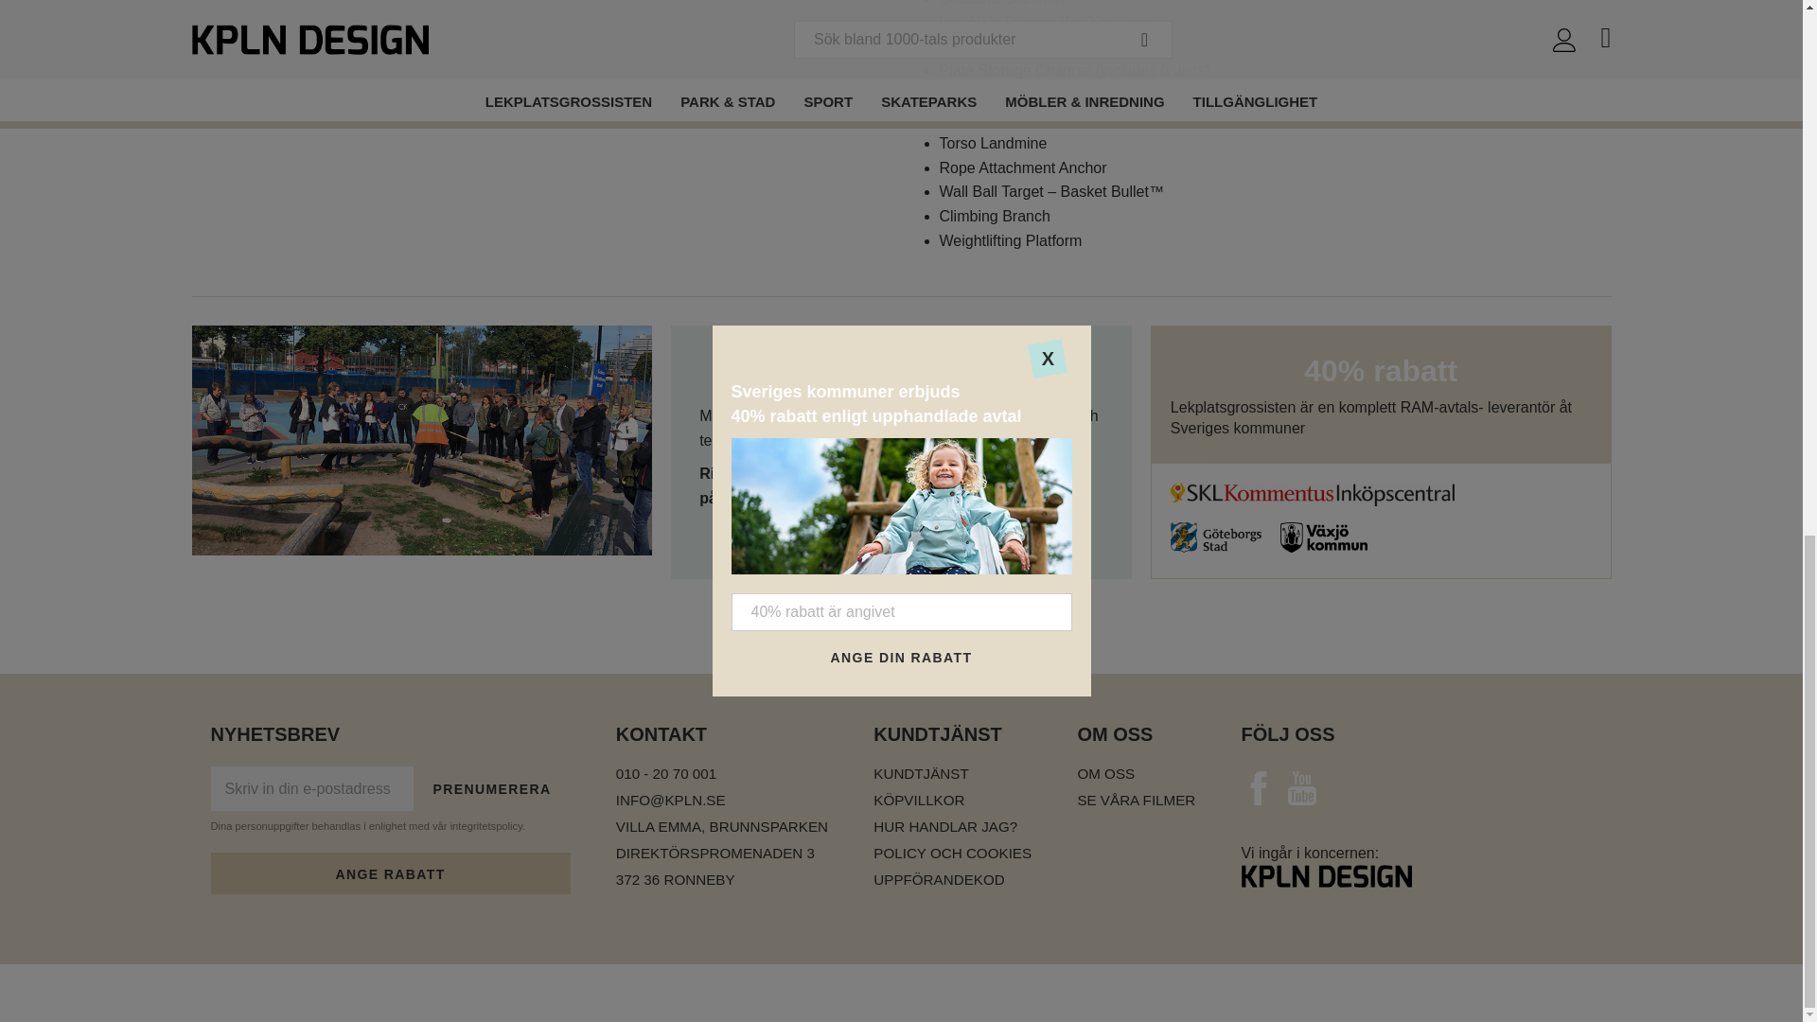  Describe the element at coordinates (390, 872) in the screenshot. I see `ANGE RABATT` at that location.